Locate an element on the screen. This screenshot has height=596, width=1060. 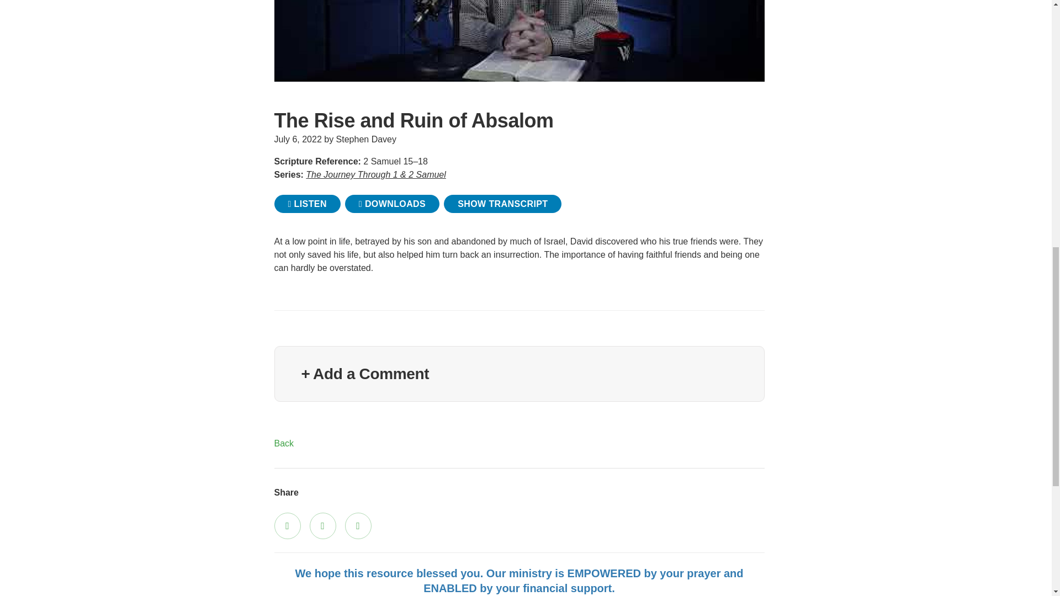
Facebook is located at coordinates (287, 525).